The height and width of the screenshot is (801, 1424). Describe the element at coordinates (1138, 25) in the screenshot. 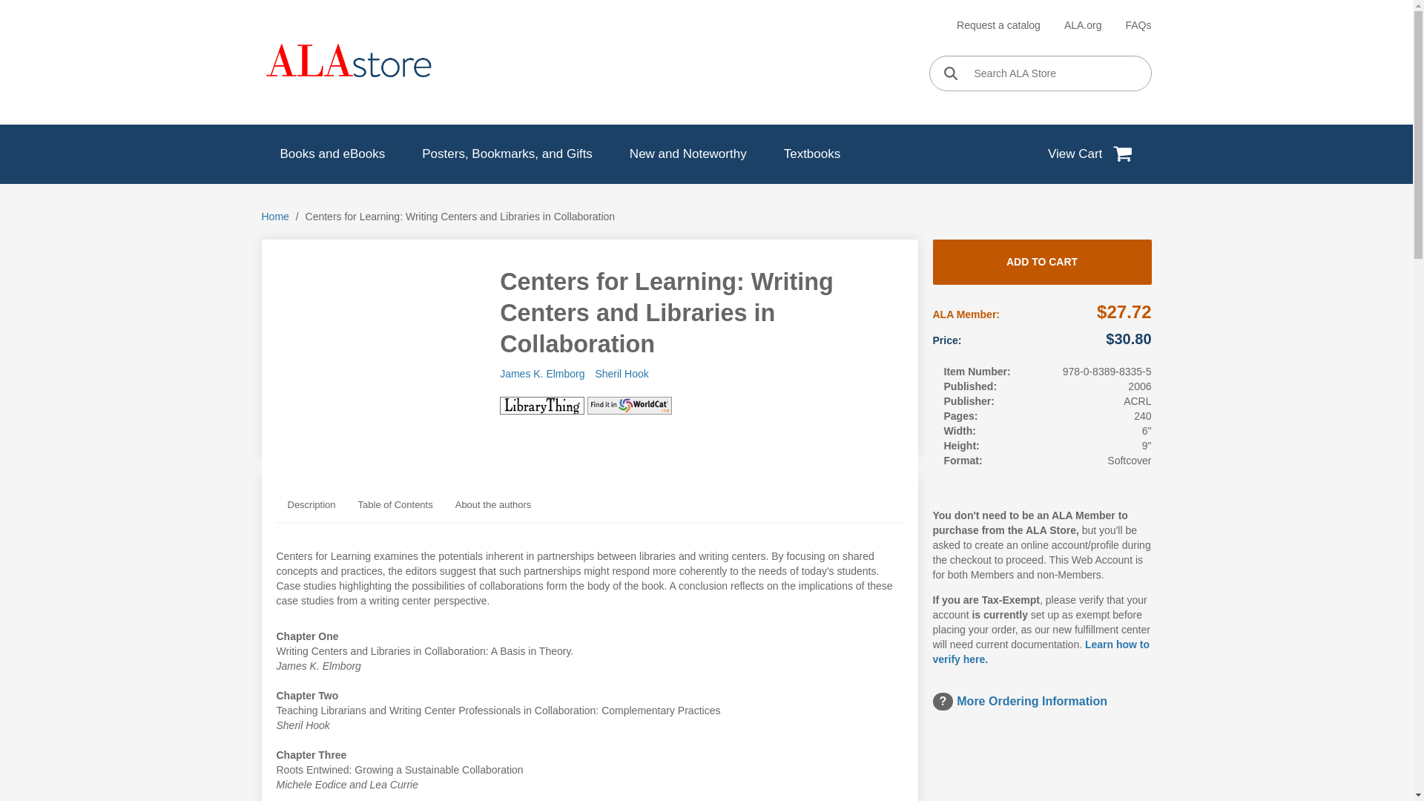

I see `FAQs` at that location.